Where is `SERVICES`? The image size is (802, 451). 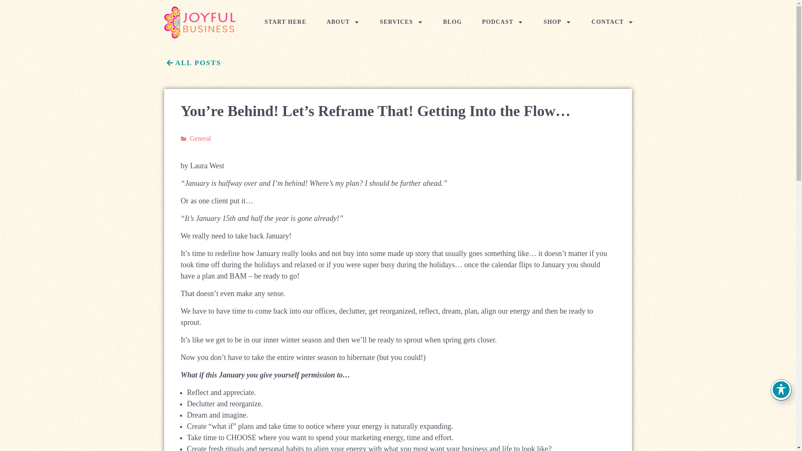 SERVICES is located at coordinates (401, 22).